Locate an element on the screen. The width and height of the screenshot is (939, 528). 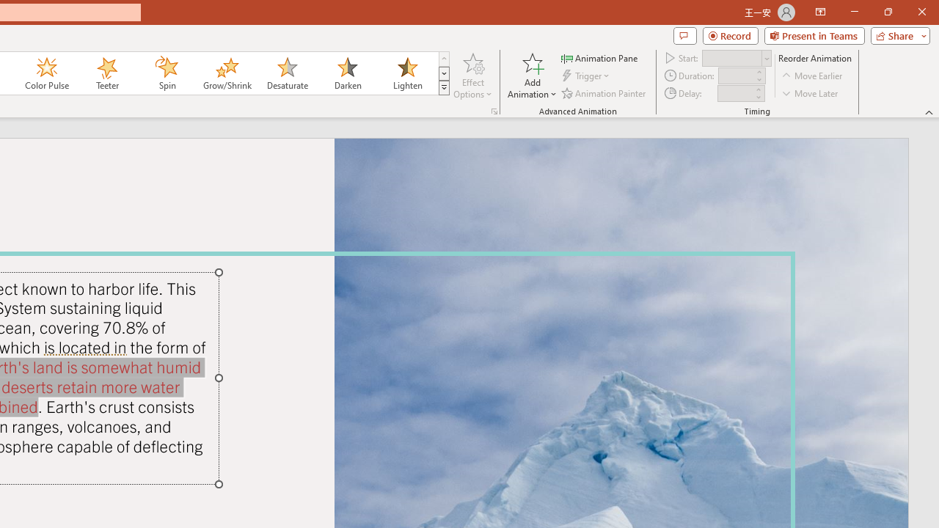
Desaturate is located at coordinates (287, 73).